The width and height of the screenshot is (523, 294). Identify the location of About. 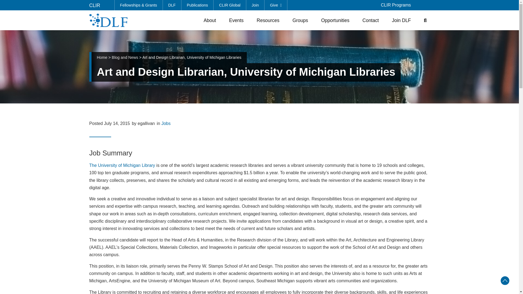
(210, 20).